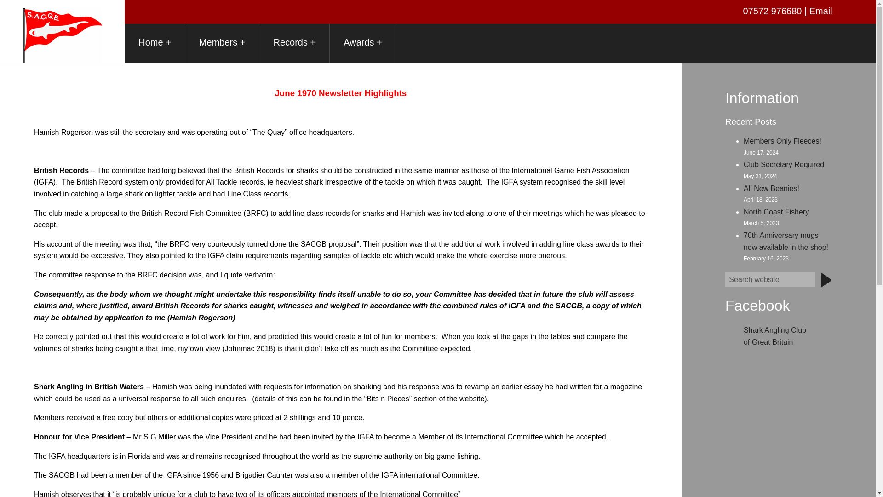 The width and height of the screenshot is (883, 497). What do you see at coordinates (774, 336) in the screenshot?
I see `Shark Angling Club of Great Britain` at bounding box center [774, 336].